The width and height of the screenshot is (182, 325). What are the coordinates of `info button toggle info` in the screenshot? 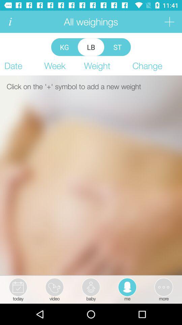 It's located at (10, 22).